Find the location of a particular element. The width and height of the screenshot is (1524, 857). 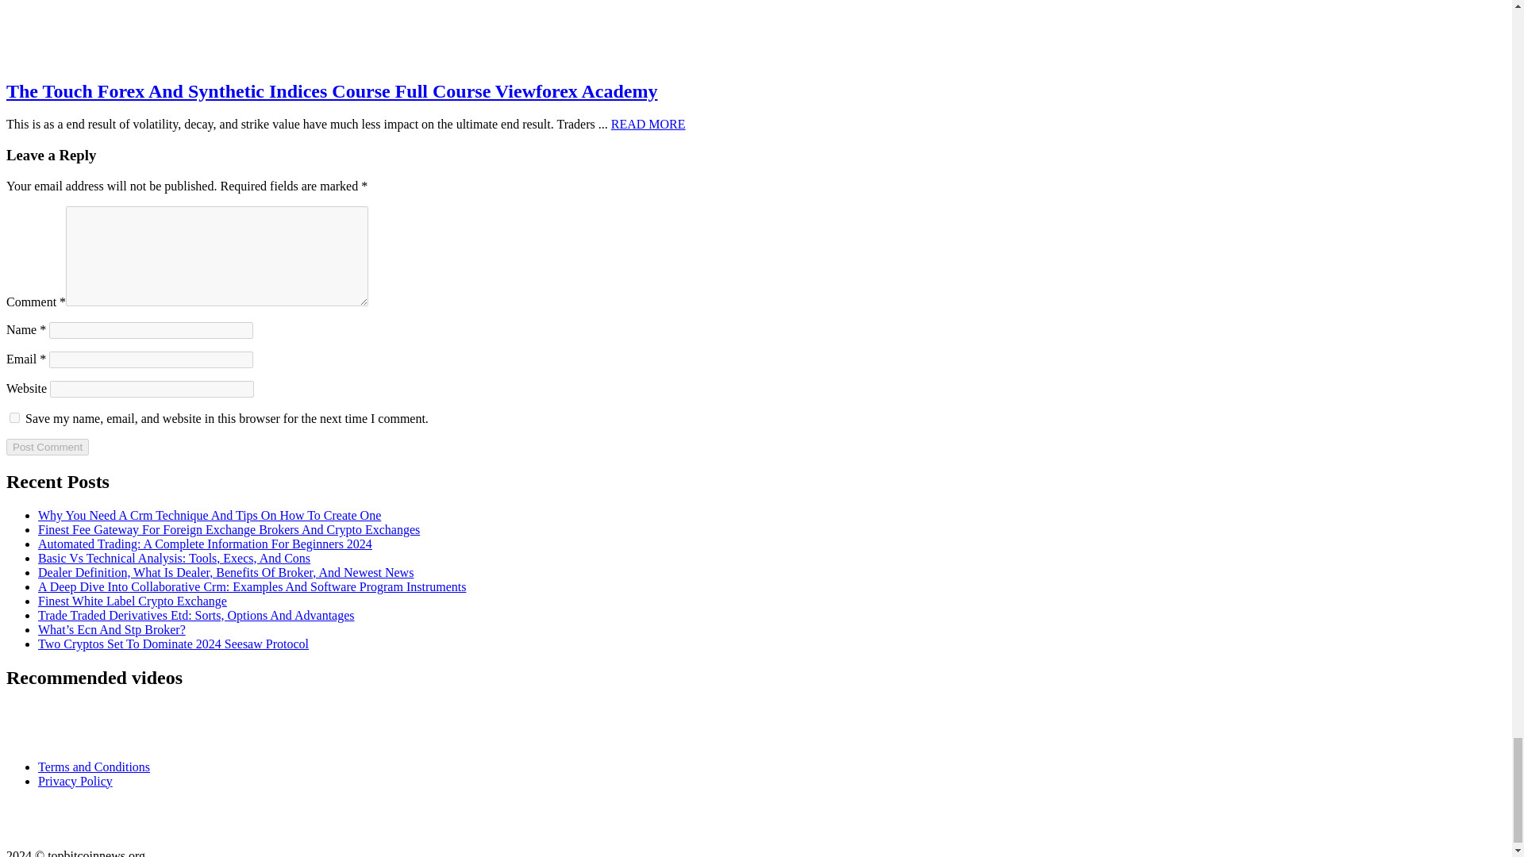

yes is located at coordinates (14, 417).